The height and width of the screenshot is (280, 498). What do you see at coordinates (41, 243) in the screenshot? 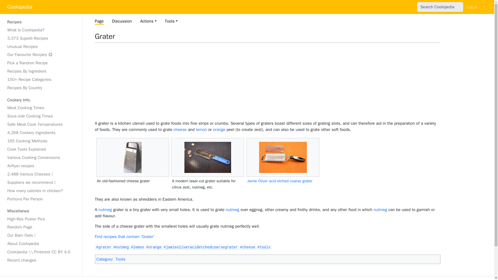
I see `About Cookipedia` at bounding box center [41, 243].